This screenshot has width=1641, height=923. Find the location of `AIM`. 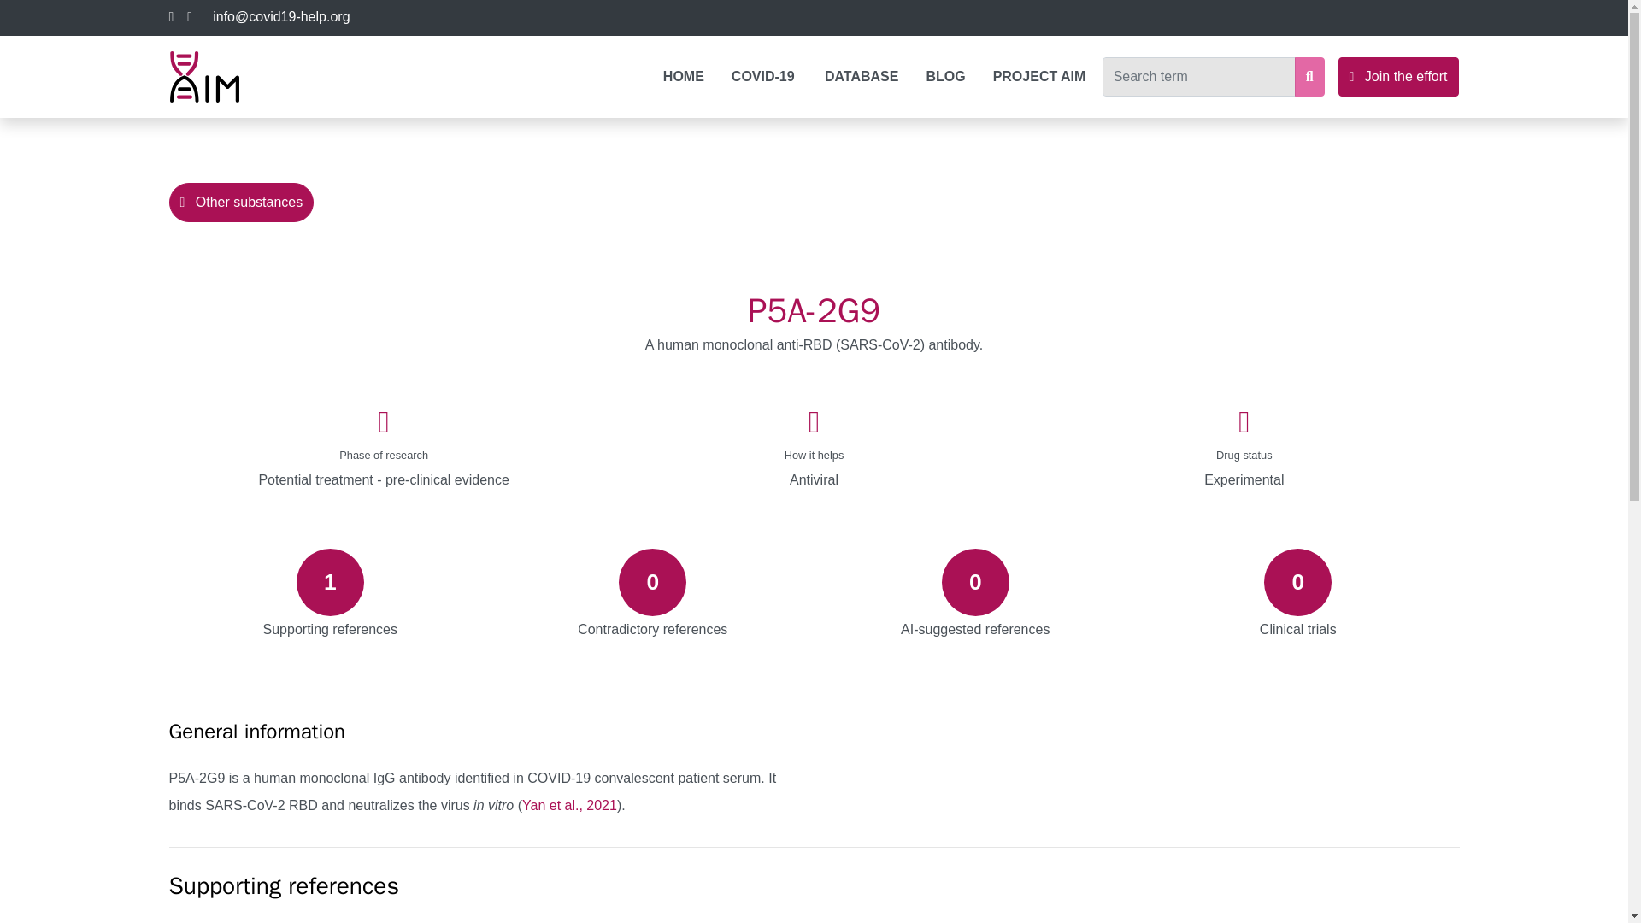

AIM is located at coordinates (203, 77).